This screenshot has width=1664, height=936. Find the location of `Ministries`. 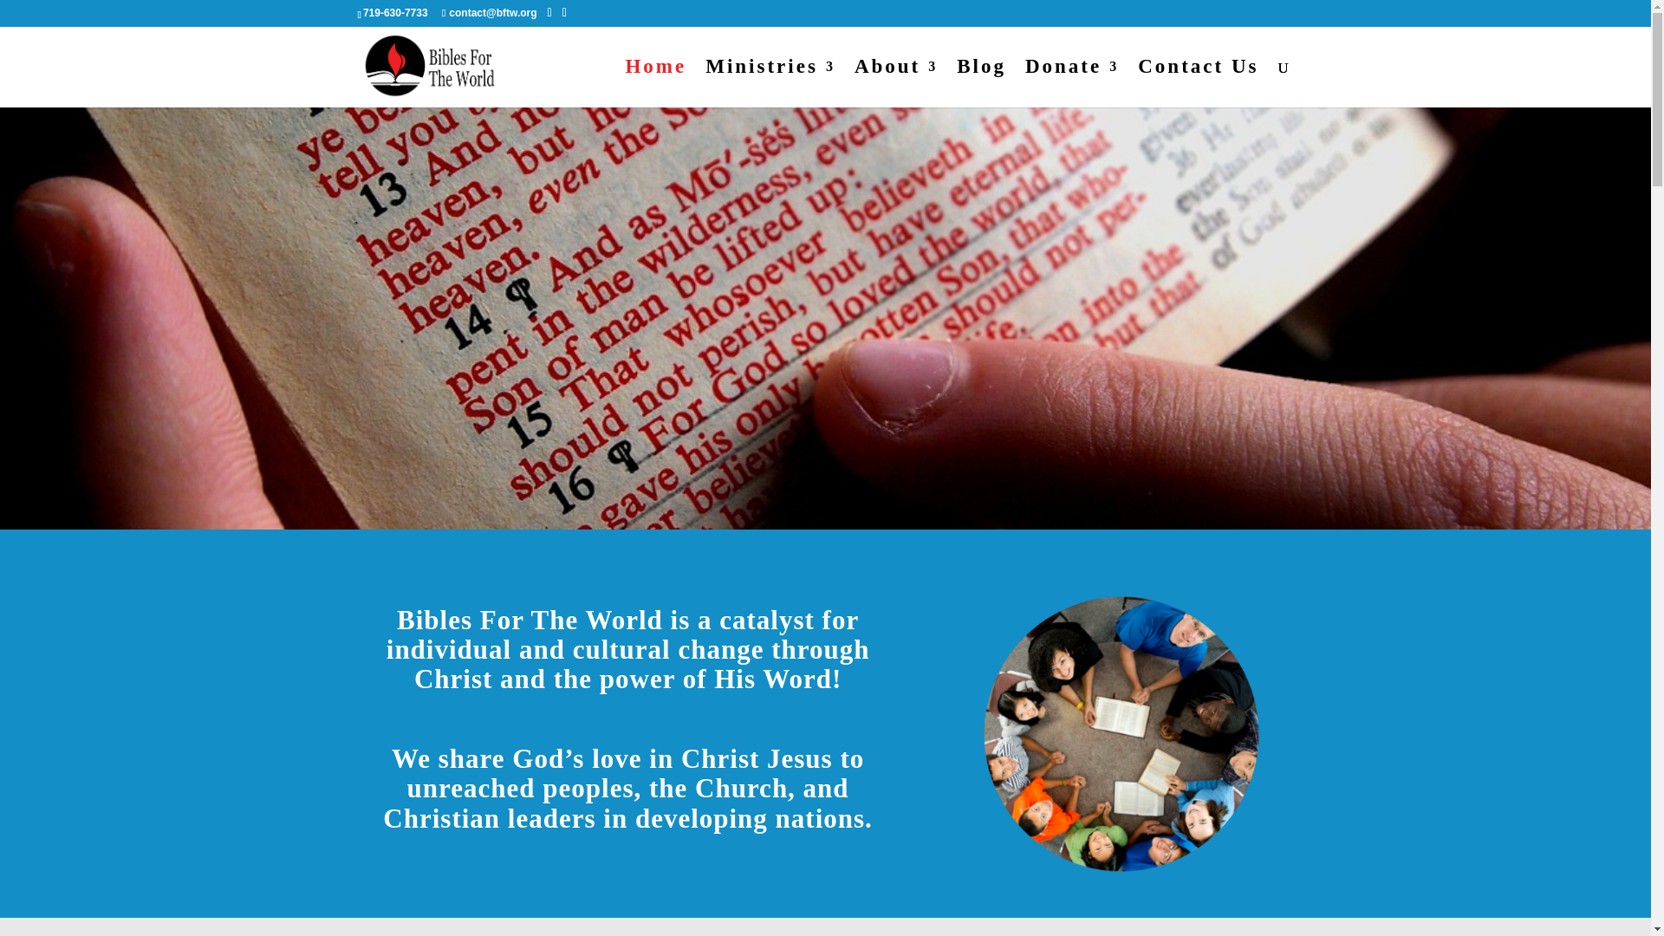

Ministries is located at coordinates (770, 84).